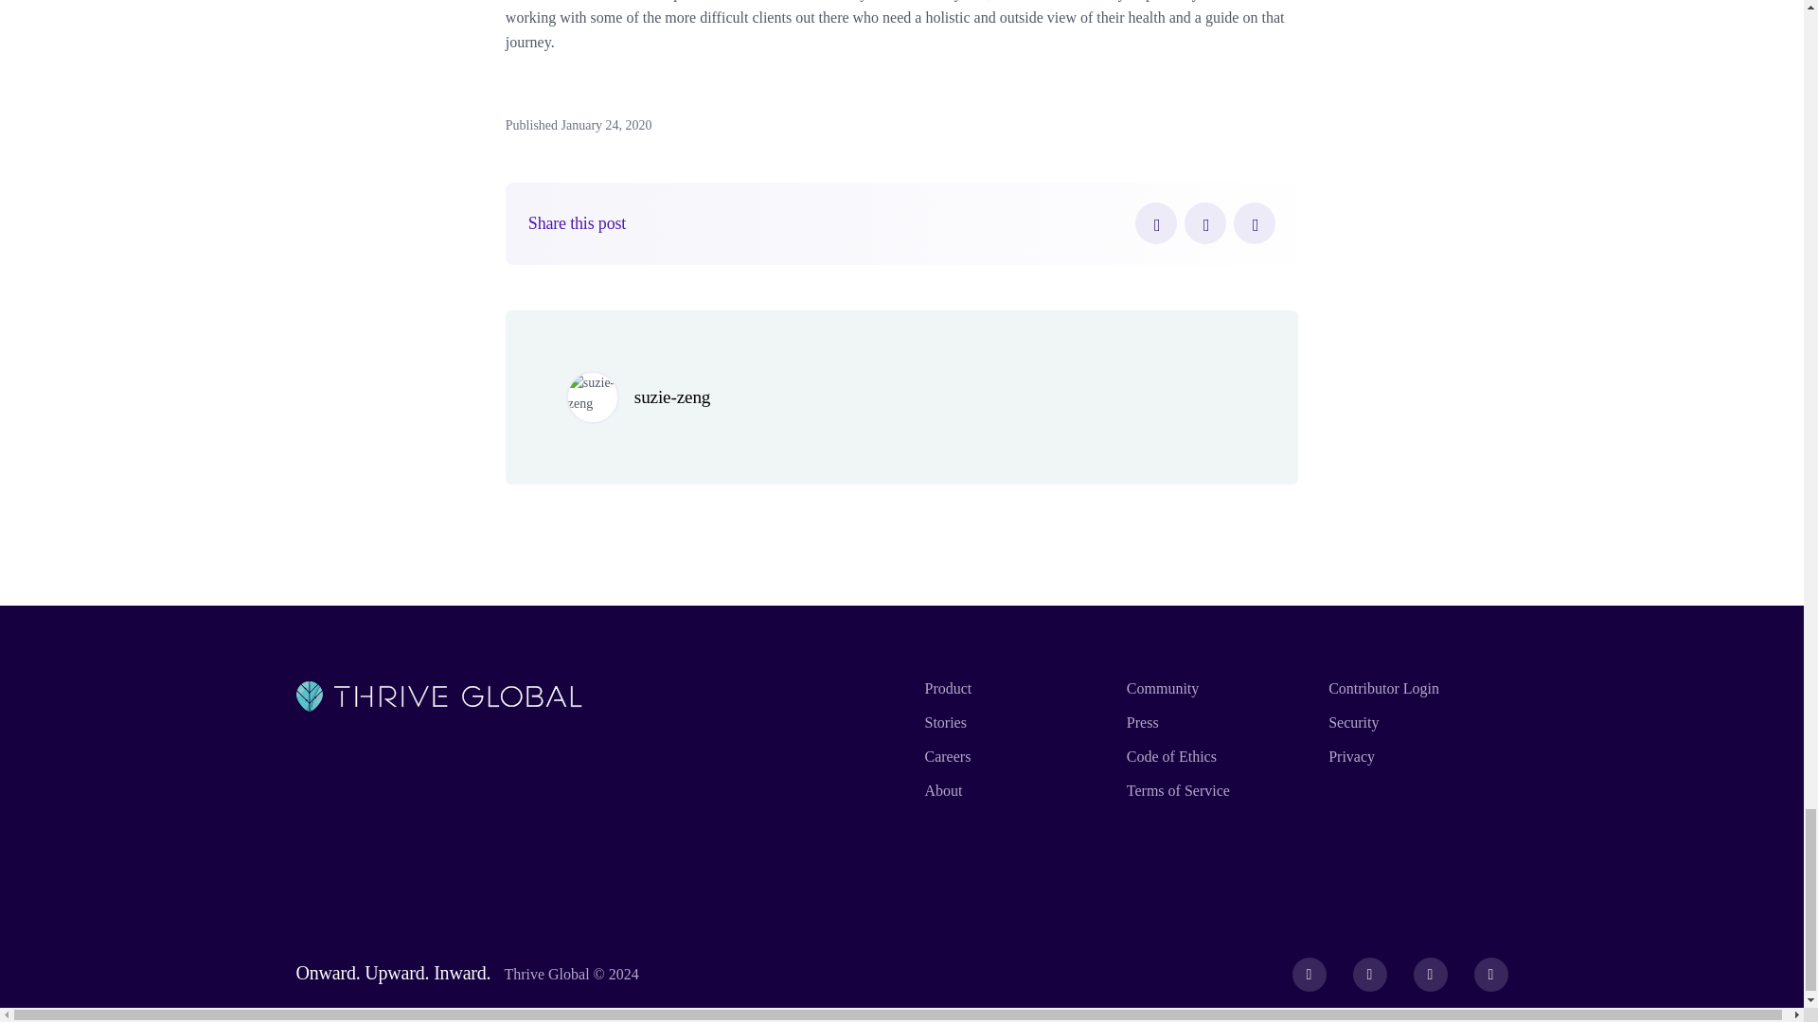  Describe the element at coordinates (1204, 223) in the screenshot. I see `Twitter` at that location.